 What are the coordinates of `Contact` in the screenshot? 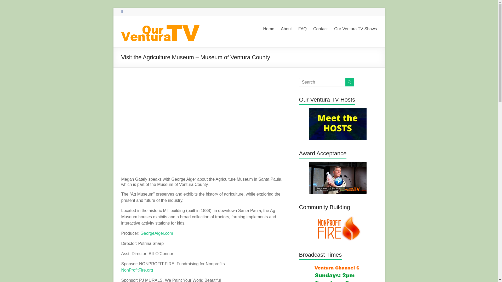 It's located at (321, 29).